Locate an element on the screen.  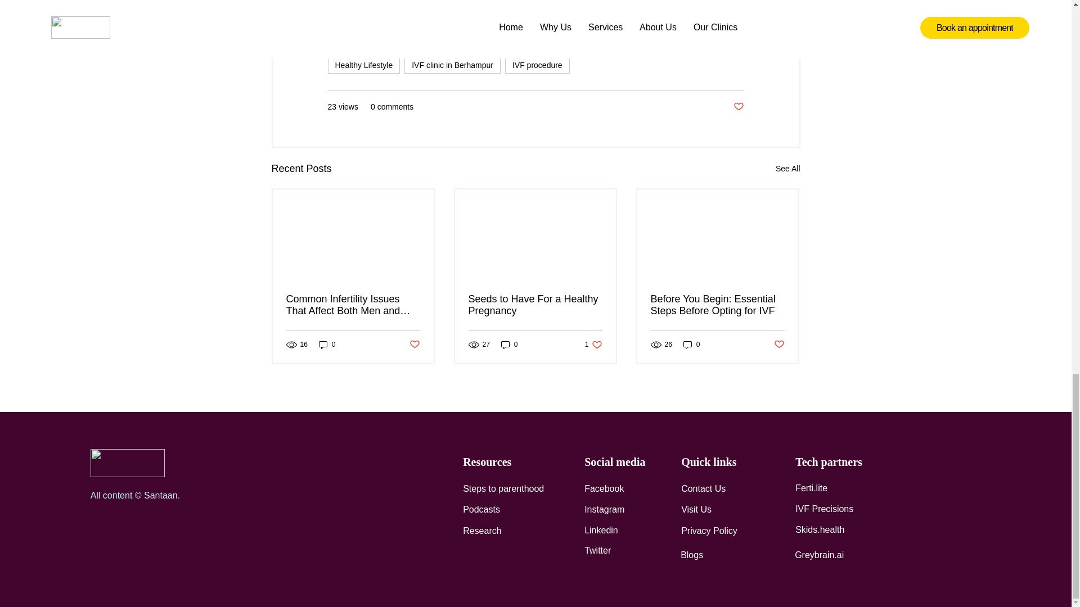
Post not marked as liked is located at coordinates (414, 345).